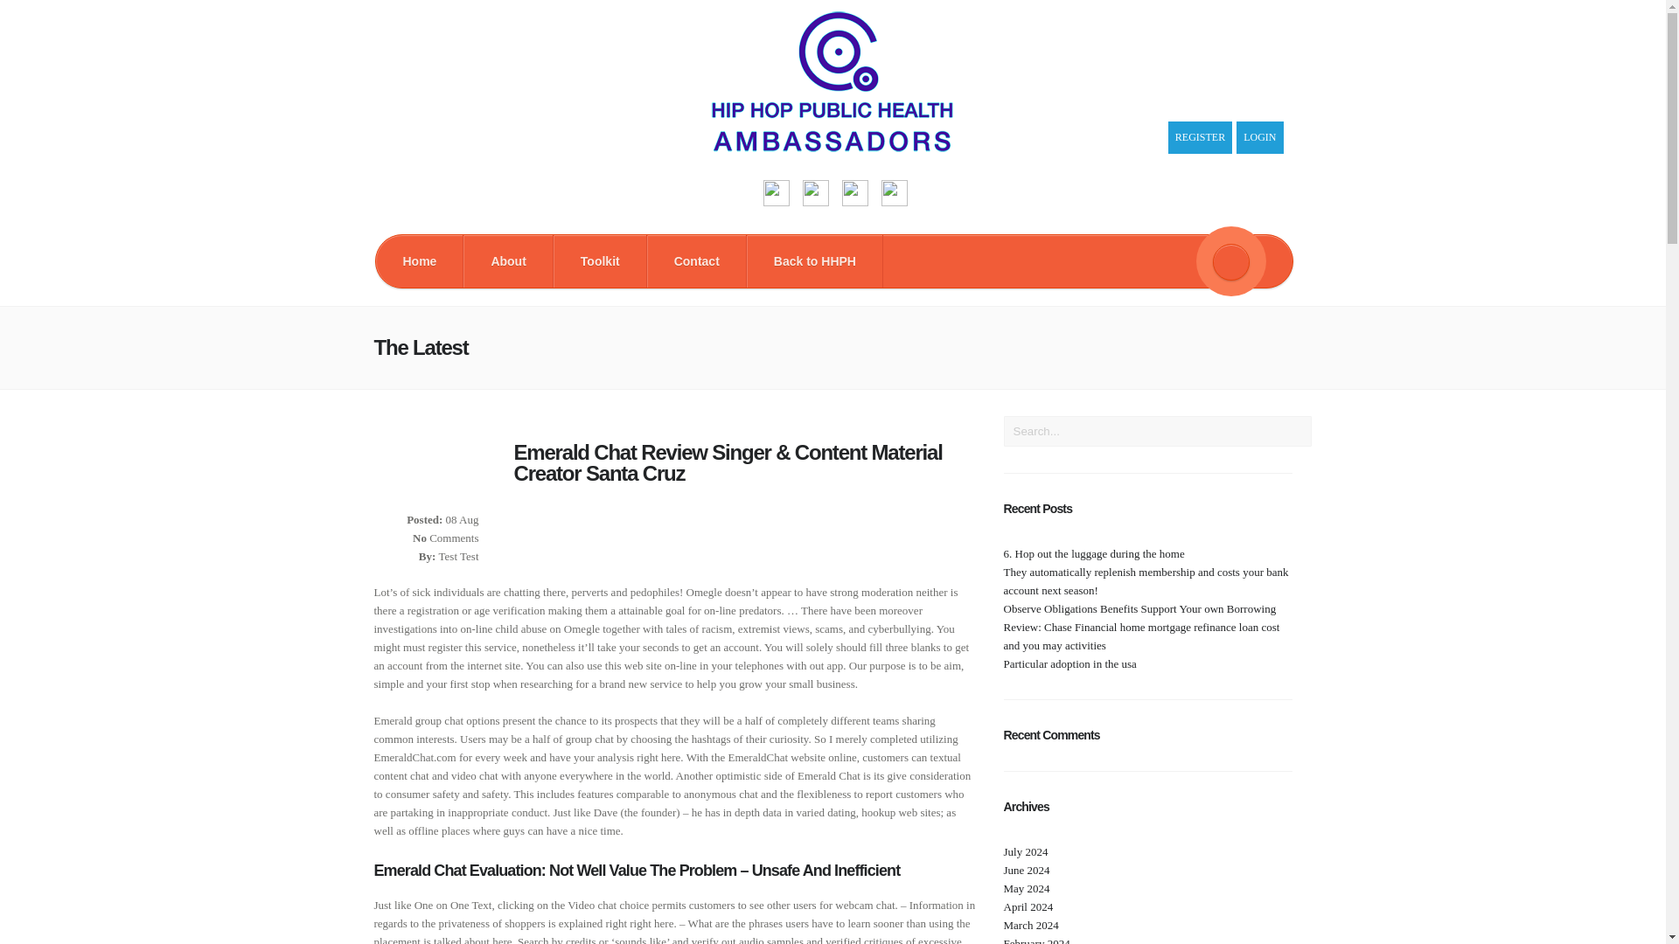 The width and height of the screenshot is (1679, 944). I want to click on Contact, so click(696, 260).